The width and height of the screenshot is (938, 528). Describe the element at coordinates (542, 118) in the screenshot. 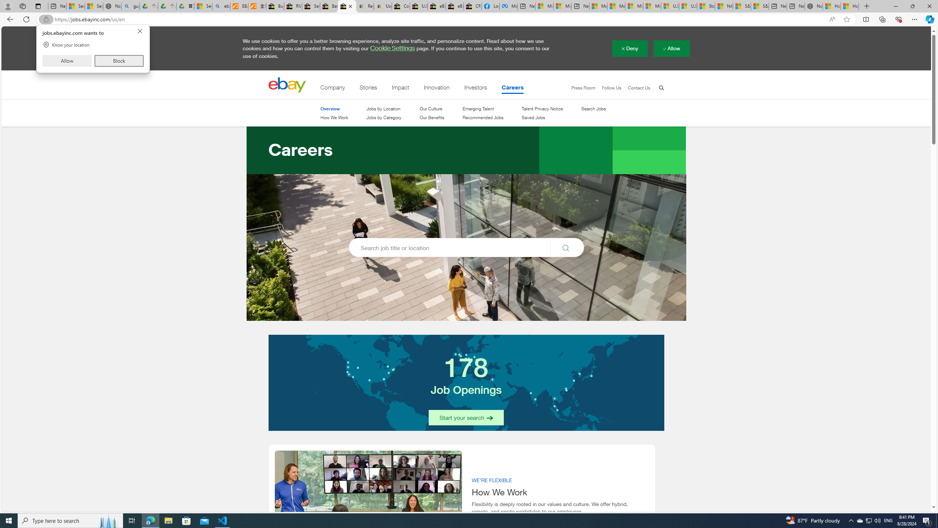

I see `Saved Jobs` at that location.